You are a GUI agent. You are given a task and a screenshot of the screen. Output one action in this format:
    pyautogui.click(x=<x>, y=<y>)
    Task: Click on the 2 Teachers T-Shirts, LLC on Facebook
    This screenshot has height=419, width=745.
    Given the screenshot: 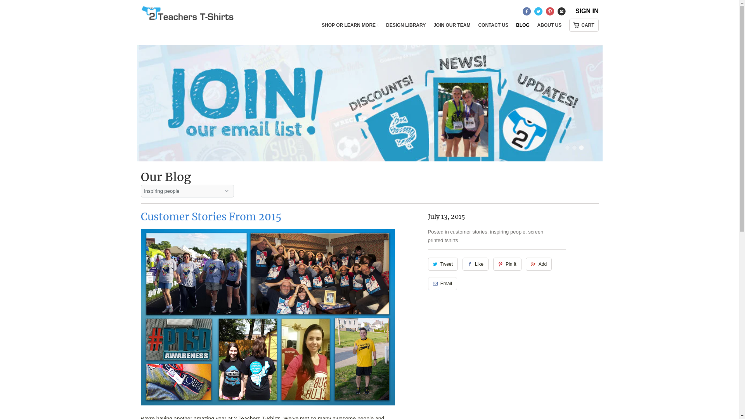 What is the action you would take?
    pyautogui.click(x=528, y=13)
    